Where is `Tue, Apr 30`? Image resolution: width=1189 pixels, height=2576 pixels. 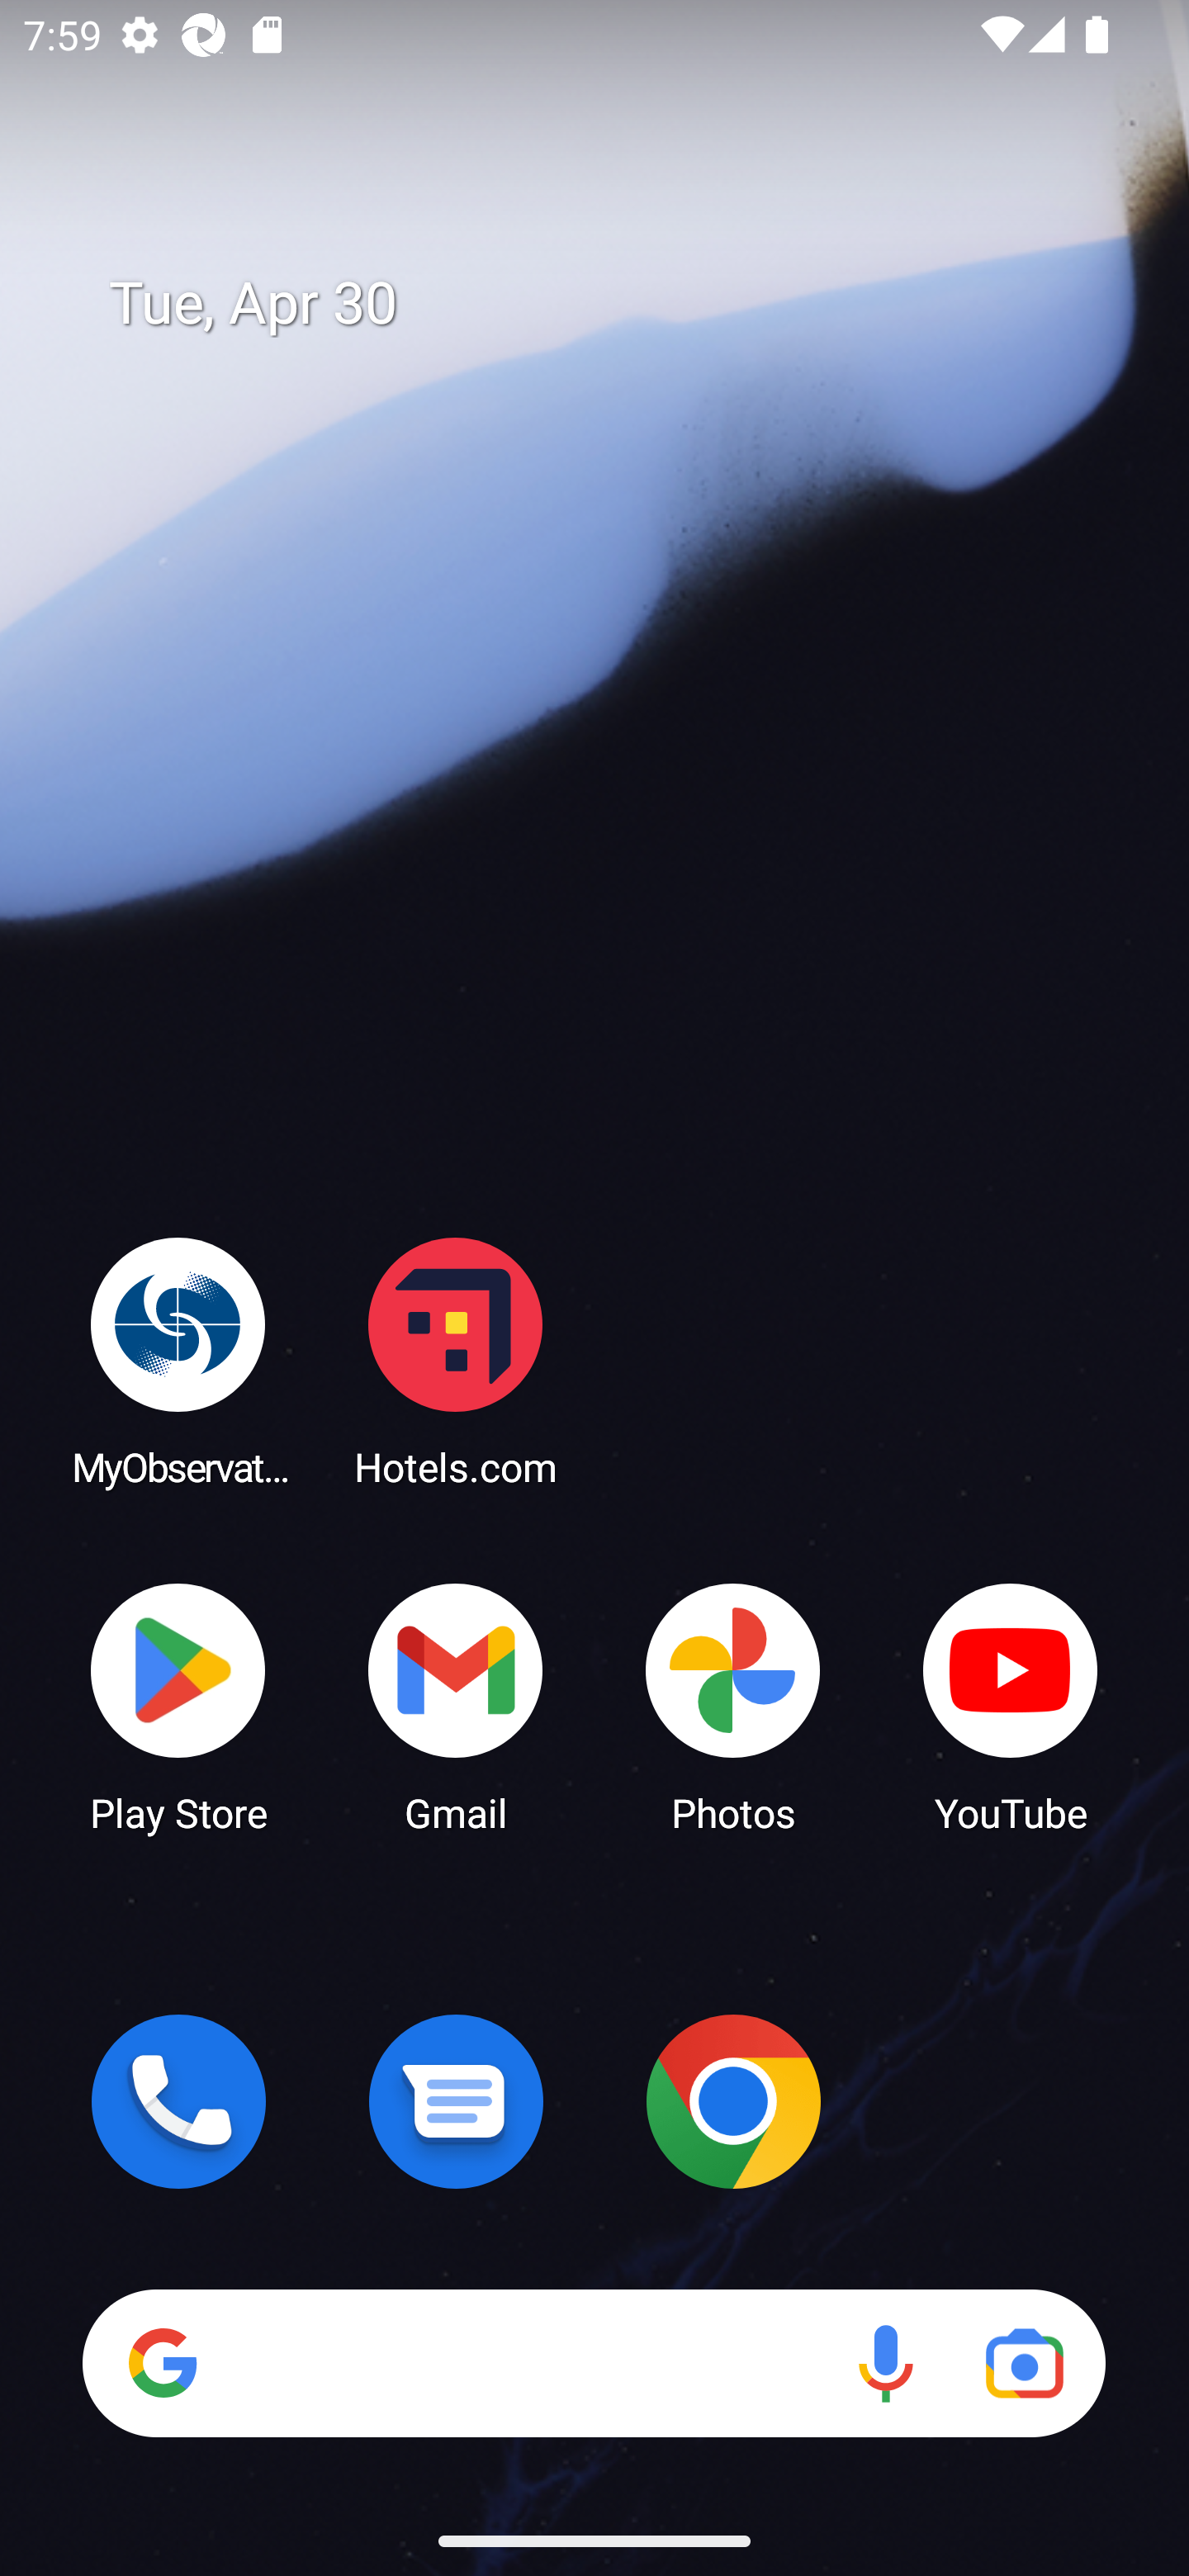
Tue, Apr 30 is located at coordinates (618, 304).